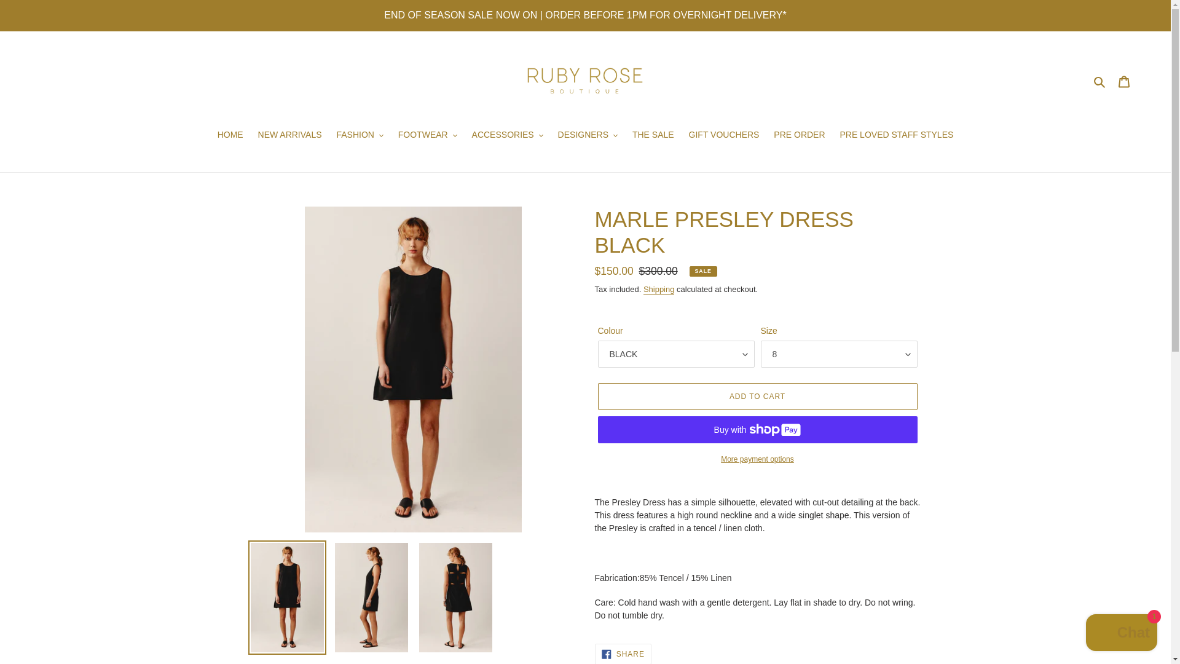  Describe the element at coordinates (1100, 81) in the screenshot. I see `Search` at that location.